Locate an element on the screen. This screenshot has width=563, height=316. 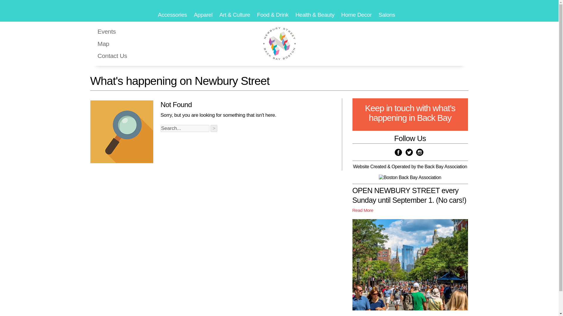
Apparel is located at coordinates (206, 15).